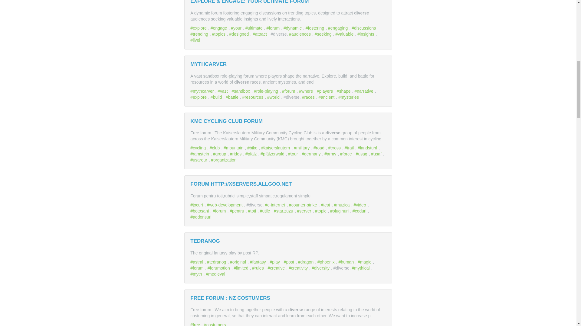 The height and width of the screenshot is (326, 581). Describe the element at coordinates (293, 28) in the screenshot. I see `dynamic` at that location.